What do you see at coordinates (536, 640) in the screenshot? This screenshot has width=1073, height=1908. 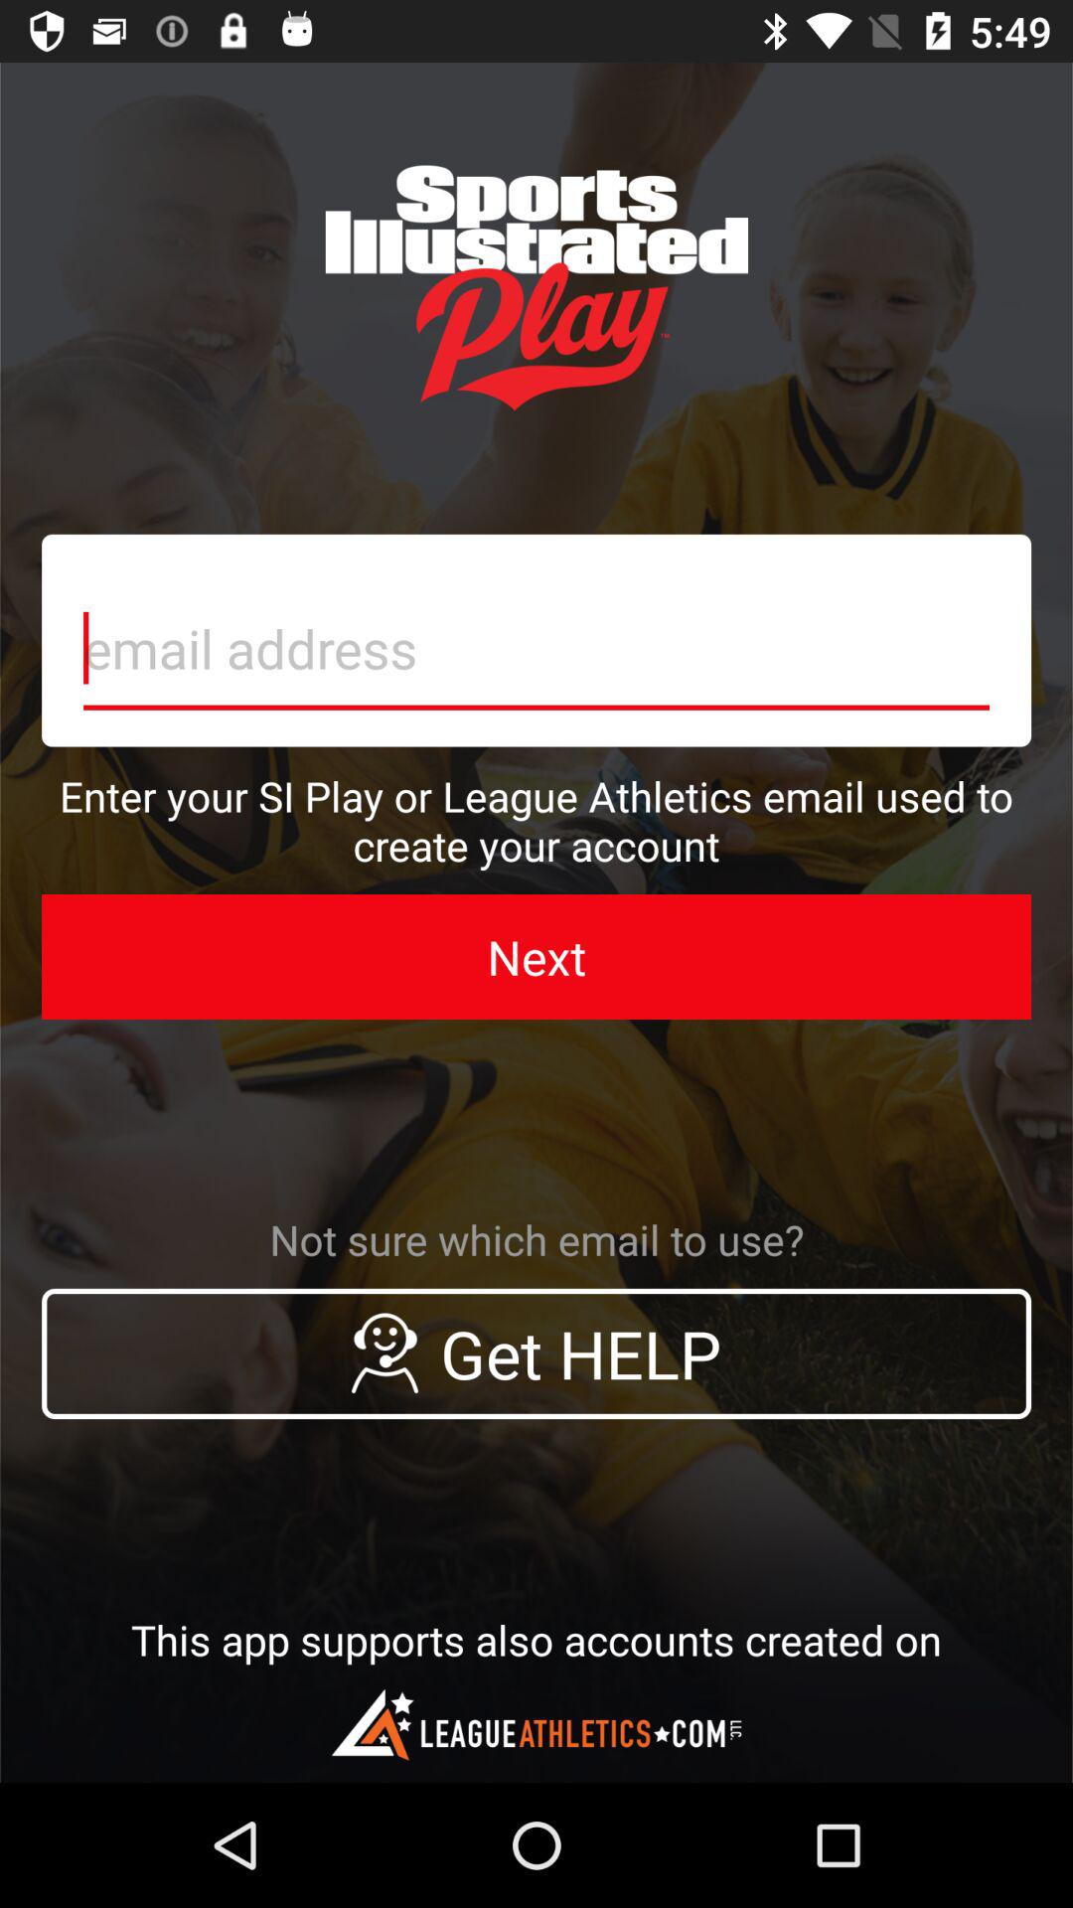 I see `typer your email adress` at bounding box center [536, 640].